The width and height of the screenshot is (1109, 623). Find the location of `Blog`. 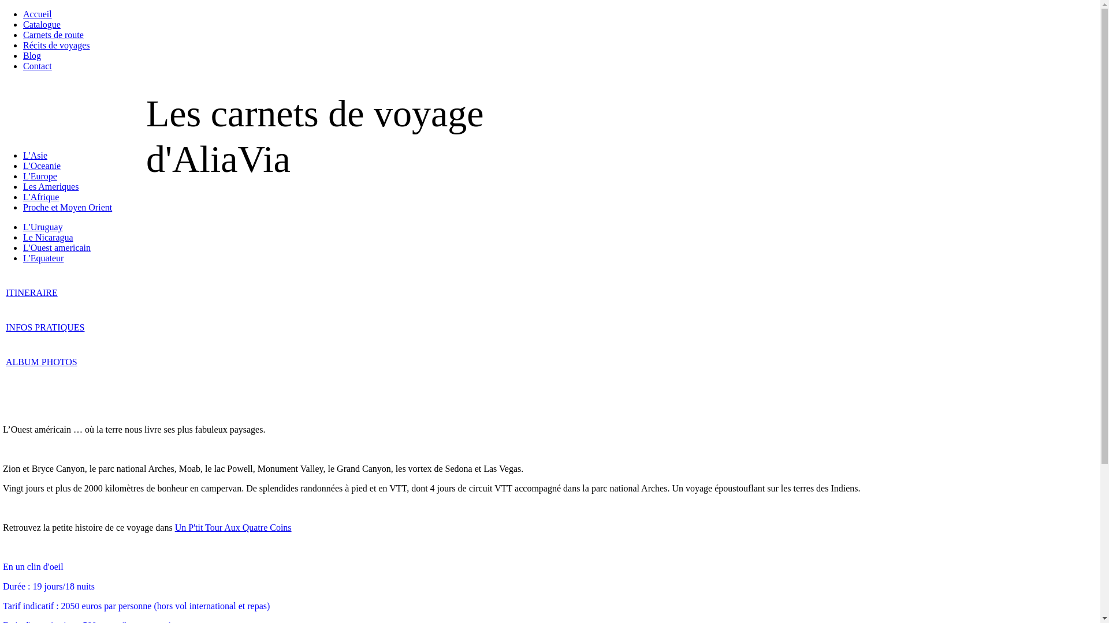

Blog is located at coordinates (32, 55).